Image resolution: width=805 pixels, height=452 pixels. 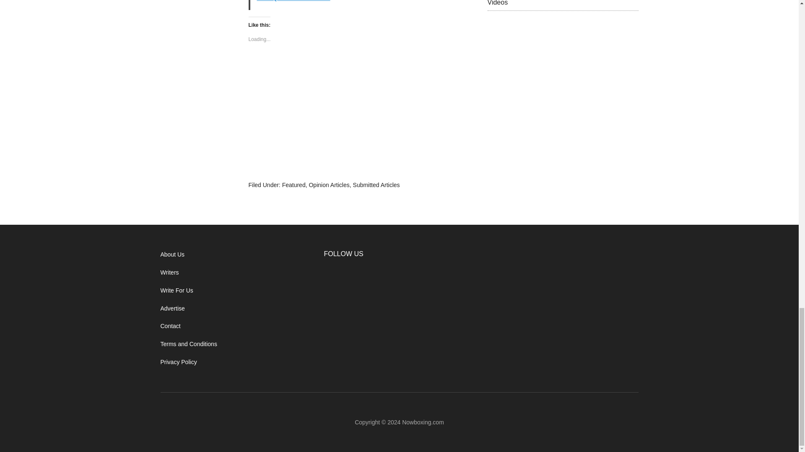 I want to click on Submitted Articles, so click(x=377, y=185).